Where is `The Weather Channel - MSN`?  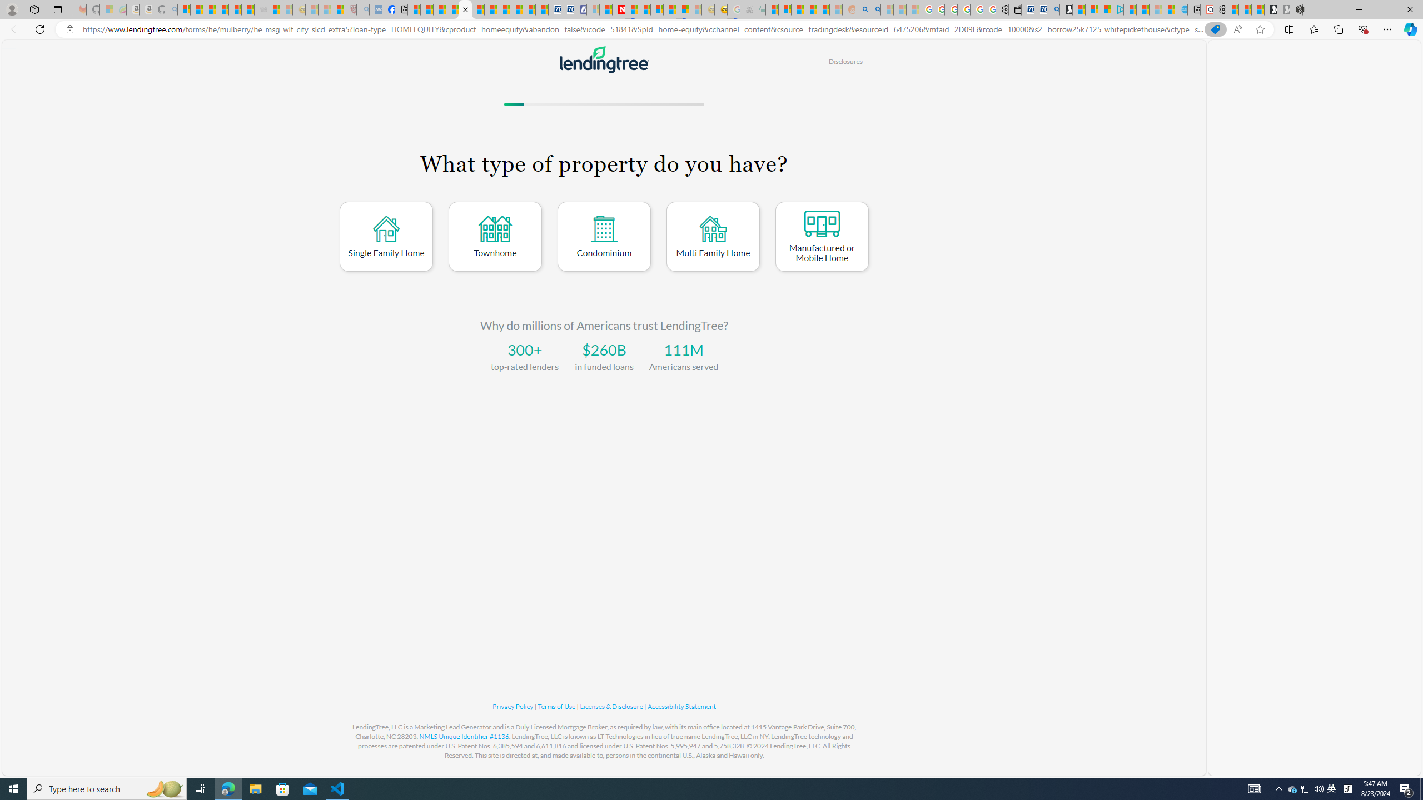 The Weather Channel - MSN is located at coordinates (209, 9).